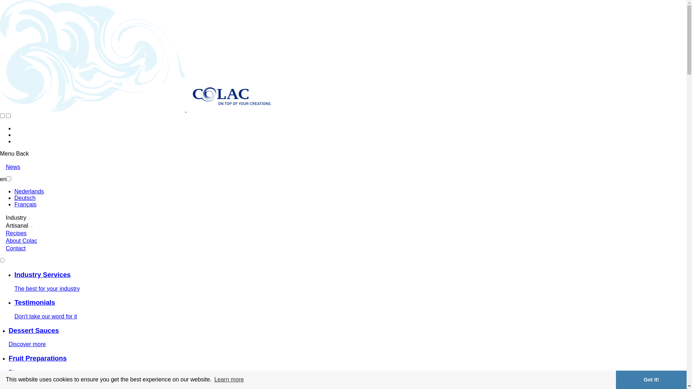  What do you see at coordinates (347, 337) in the screenshot?
I see `Dessert Sauces
Discover more` at bounding box center [347, 337].